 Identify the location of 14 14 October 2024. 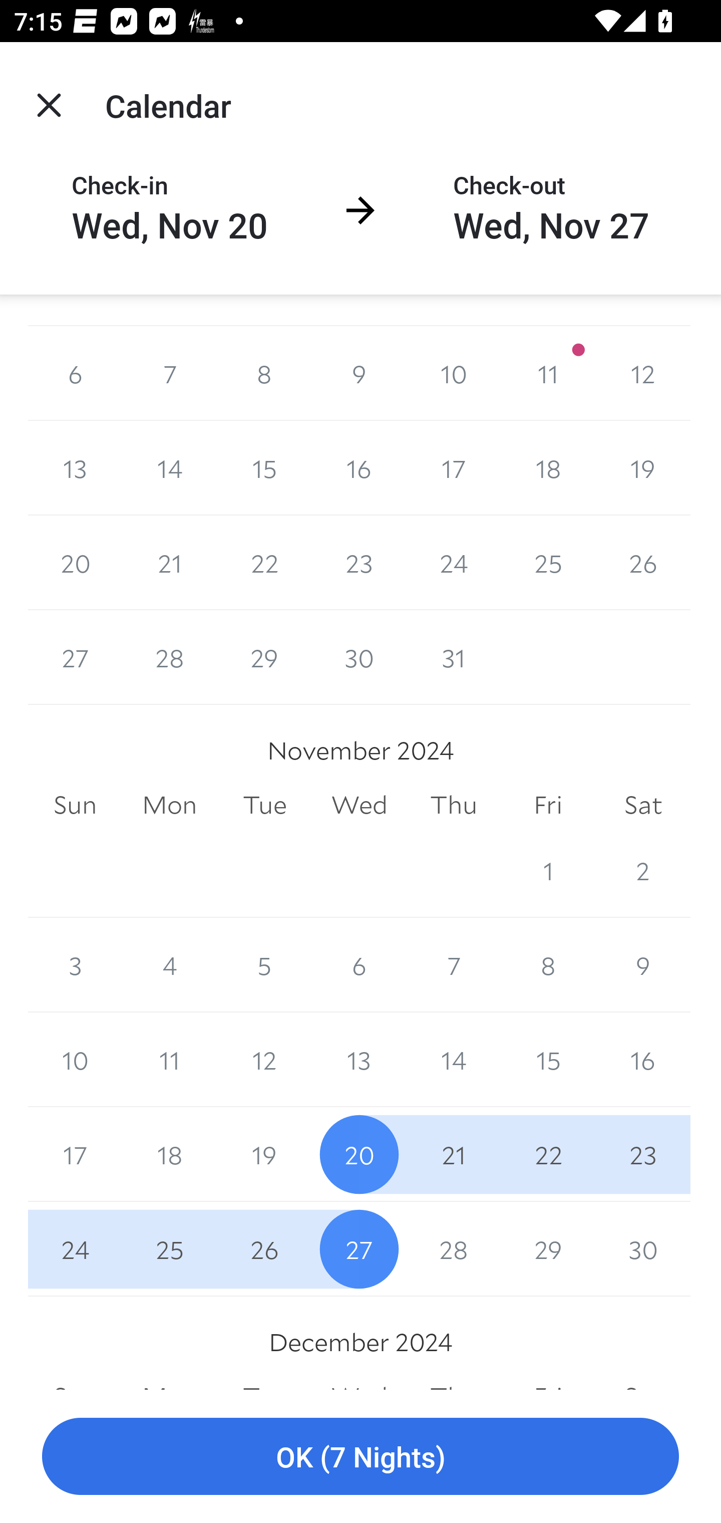
(169, 467).